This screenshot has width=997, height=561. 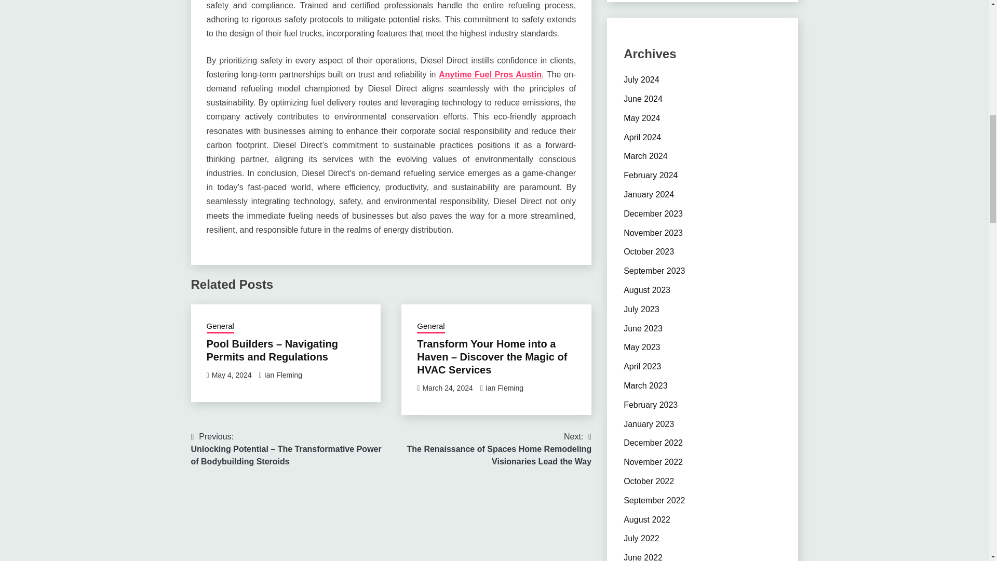 I want to click on Ian Fleming, so click(x=282, y=375).